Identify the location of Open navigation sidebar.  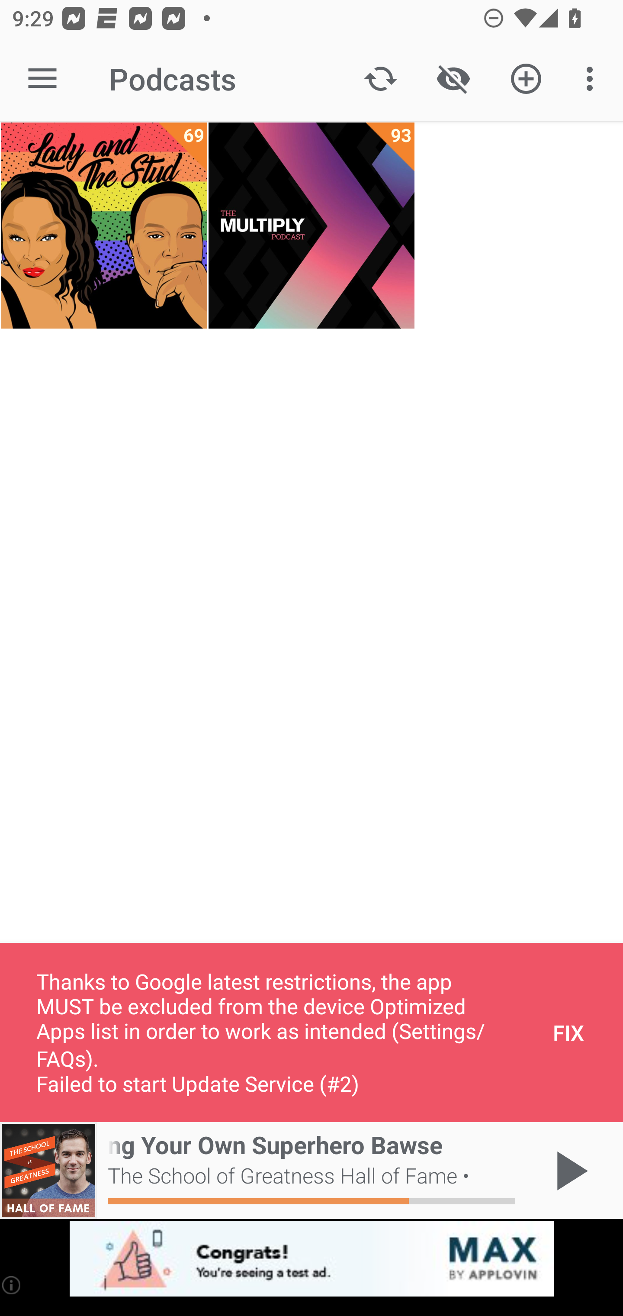
(42, 79).